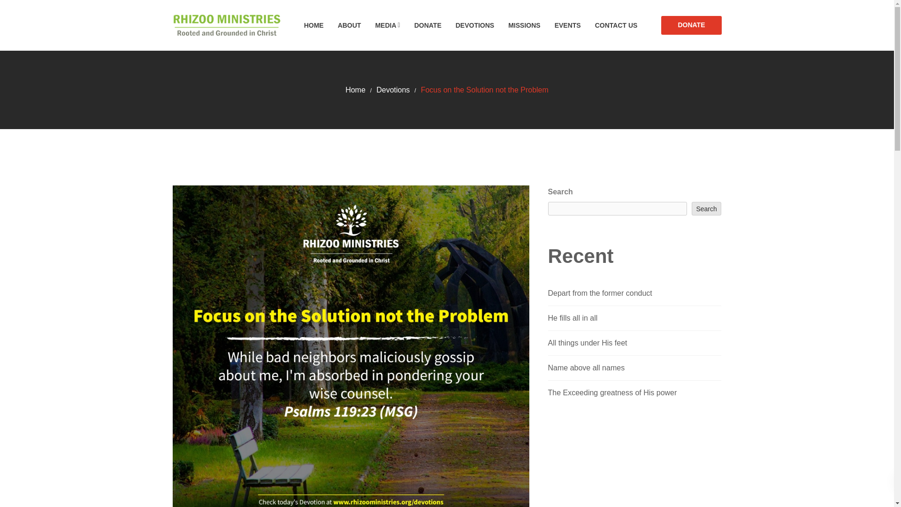 This screenshot has width=901, height=507. Describe the element at coordinates (600, 293) in the screenshot. I see `Depart from the former conduct` at that location.